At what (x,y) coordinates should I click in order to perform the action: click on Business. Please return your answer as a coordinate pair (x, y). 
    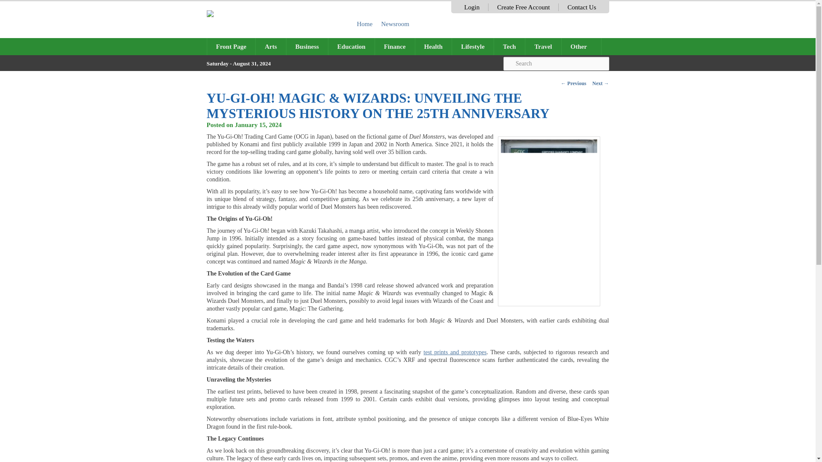
    Looking at the image, I should click on (307, 46).